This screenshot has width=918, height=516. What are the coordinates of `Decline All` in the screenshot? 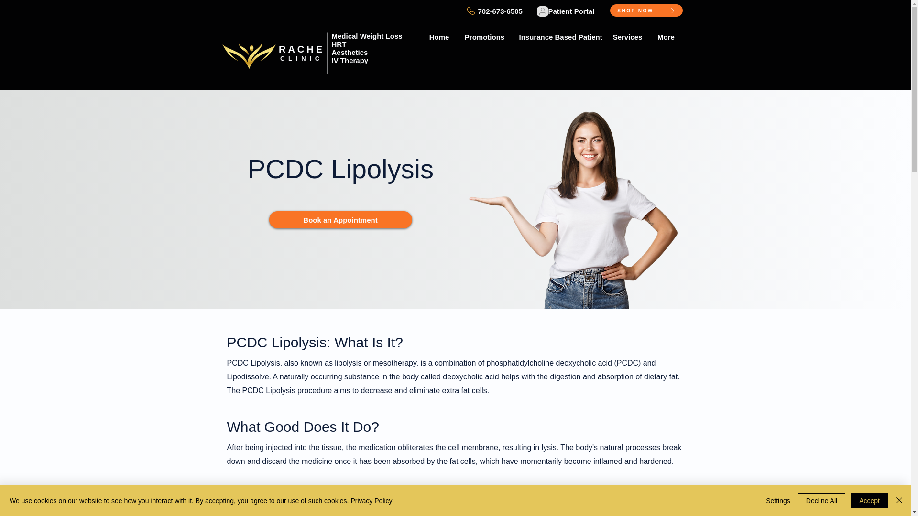 It's located at (821, 501).